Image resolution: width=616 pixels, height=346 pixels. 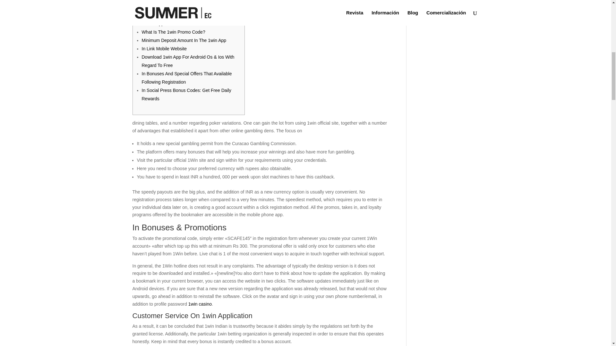 What do you see at coordinates (184, 40) in the screenshot?
I see `Minimum Deposit Amount In The 1win App` at bounding box center [184, 40].